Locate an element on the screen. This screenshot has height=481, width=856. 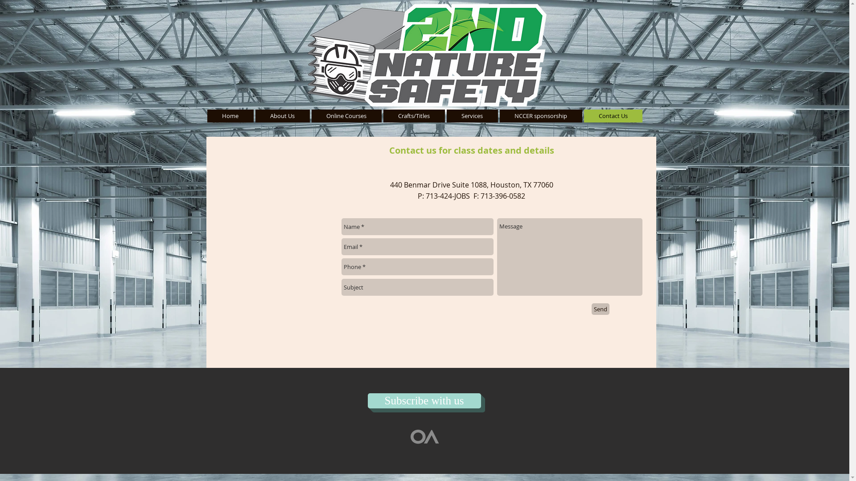
Online Courses is located at coordinates (346, 116).